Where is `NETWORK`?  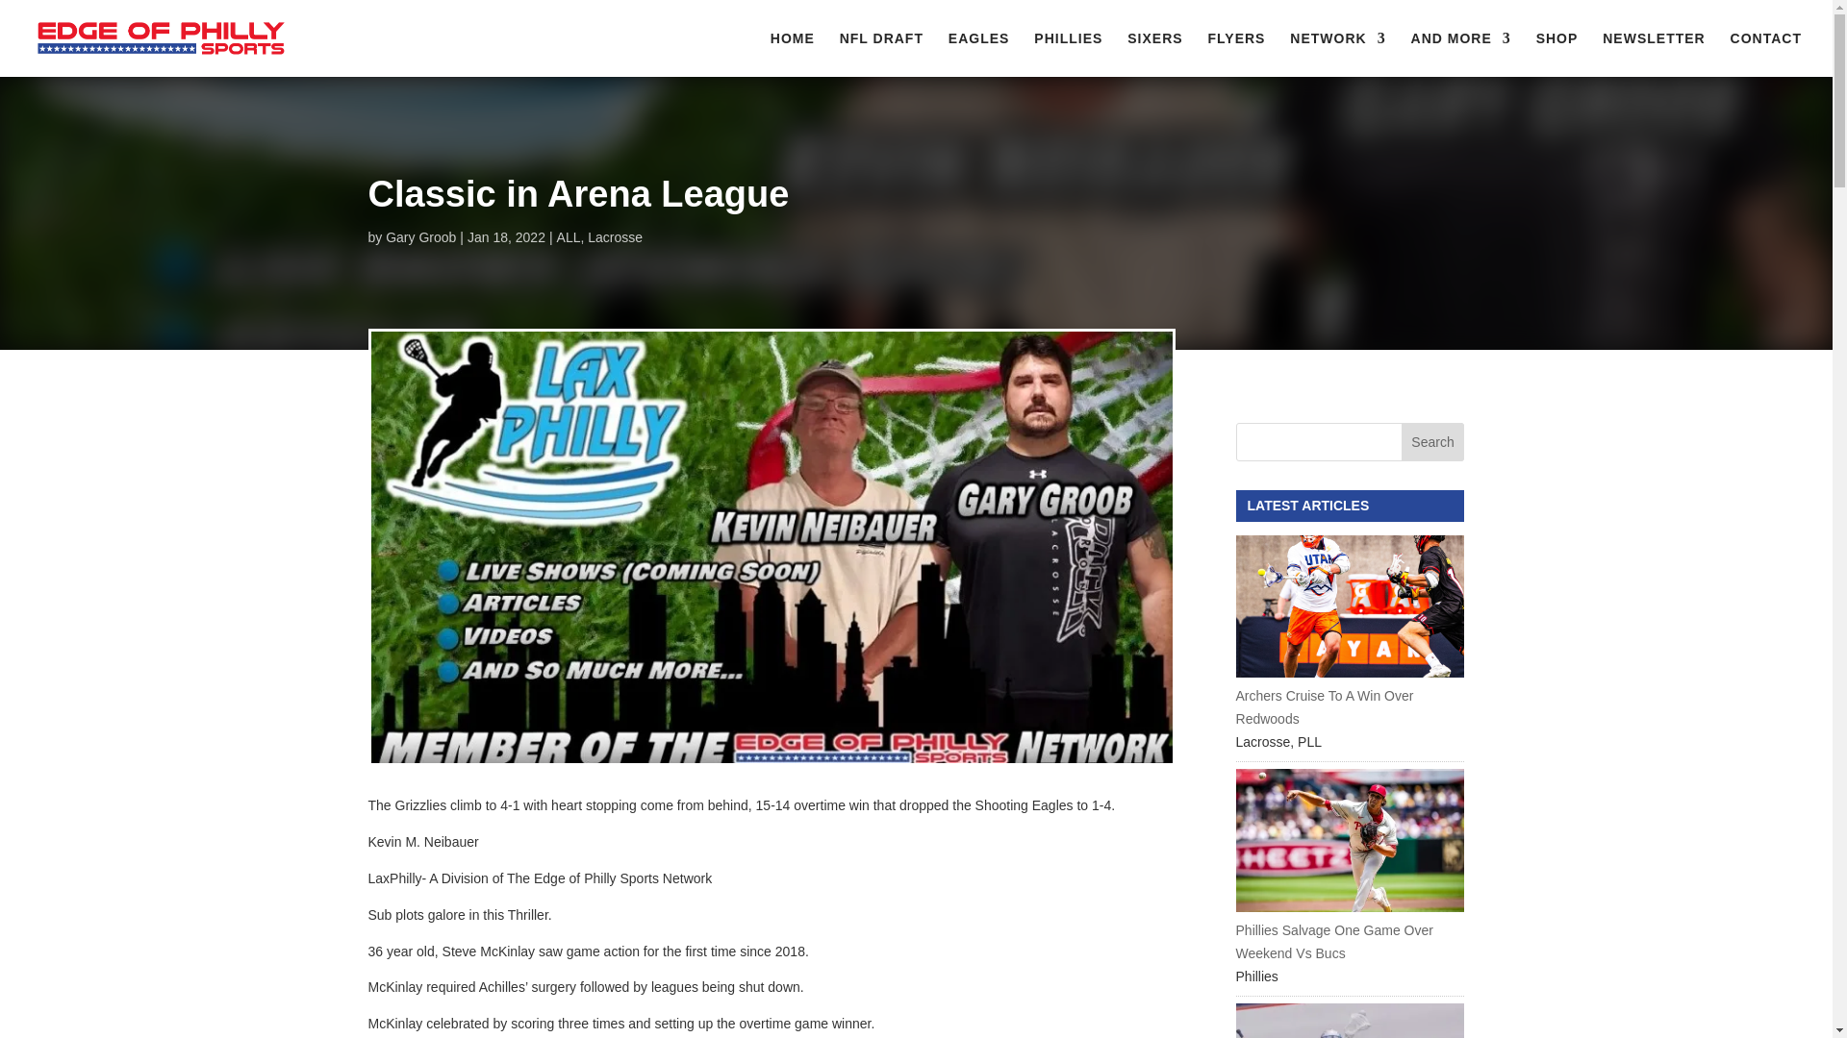 NETWORK is located at coordinates (1337, 54).